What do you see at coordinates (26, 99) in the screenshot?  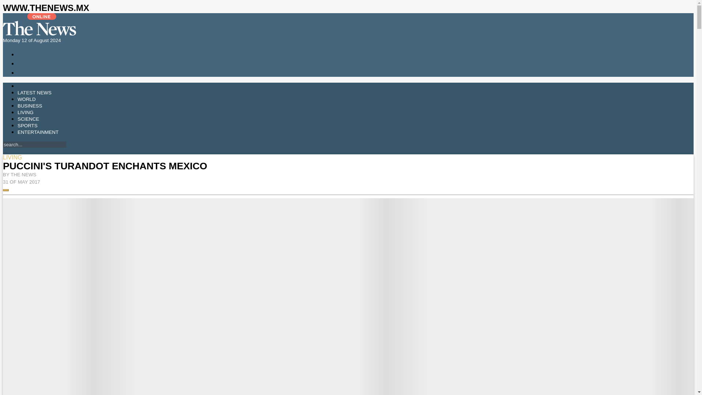 I see `WORLD` at bounding box center [26, 99].